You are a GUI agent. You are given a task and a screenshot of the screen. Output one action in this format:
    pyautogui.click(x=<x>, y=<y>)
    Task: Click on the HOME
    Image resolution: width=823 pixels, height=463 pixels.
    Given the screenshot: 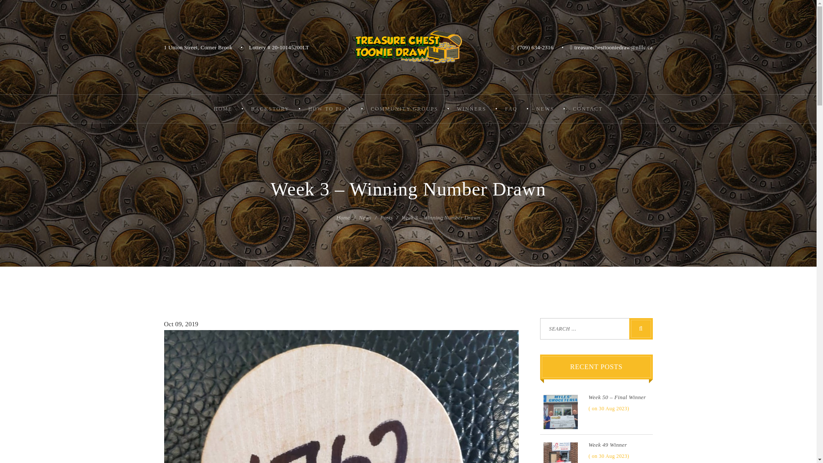 What is the action you would take?
    pyautogui.click(x=223, y=109)
    